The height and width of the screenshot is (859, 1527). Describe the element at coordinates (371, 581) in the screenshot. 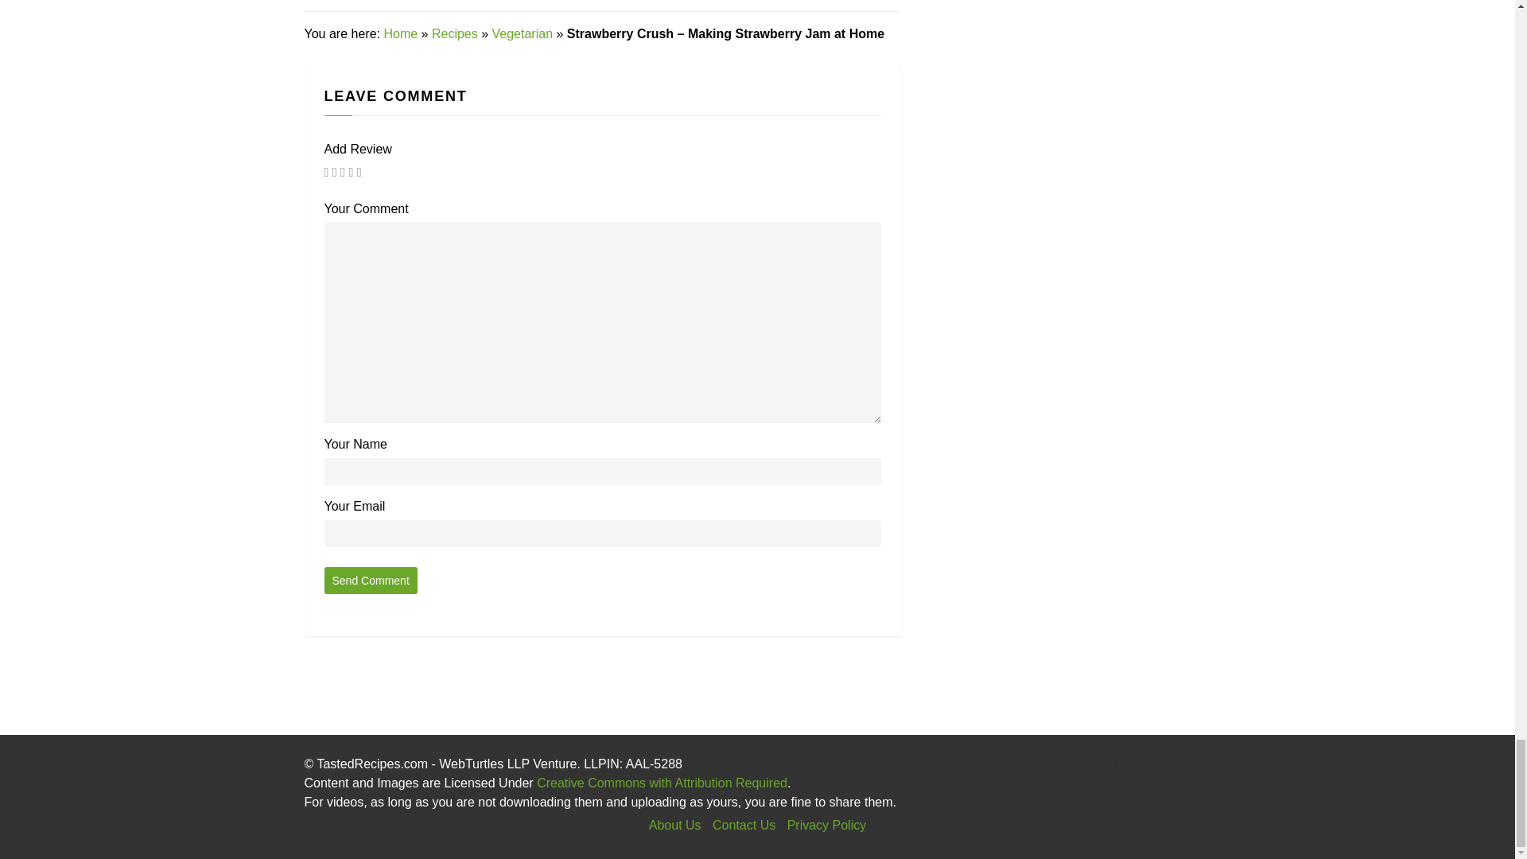

I see `Send Comment` at that location.